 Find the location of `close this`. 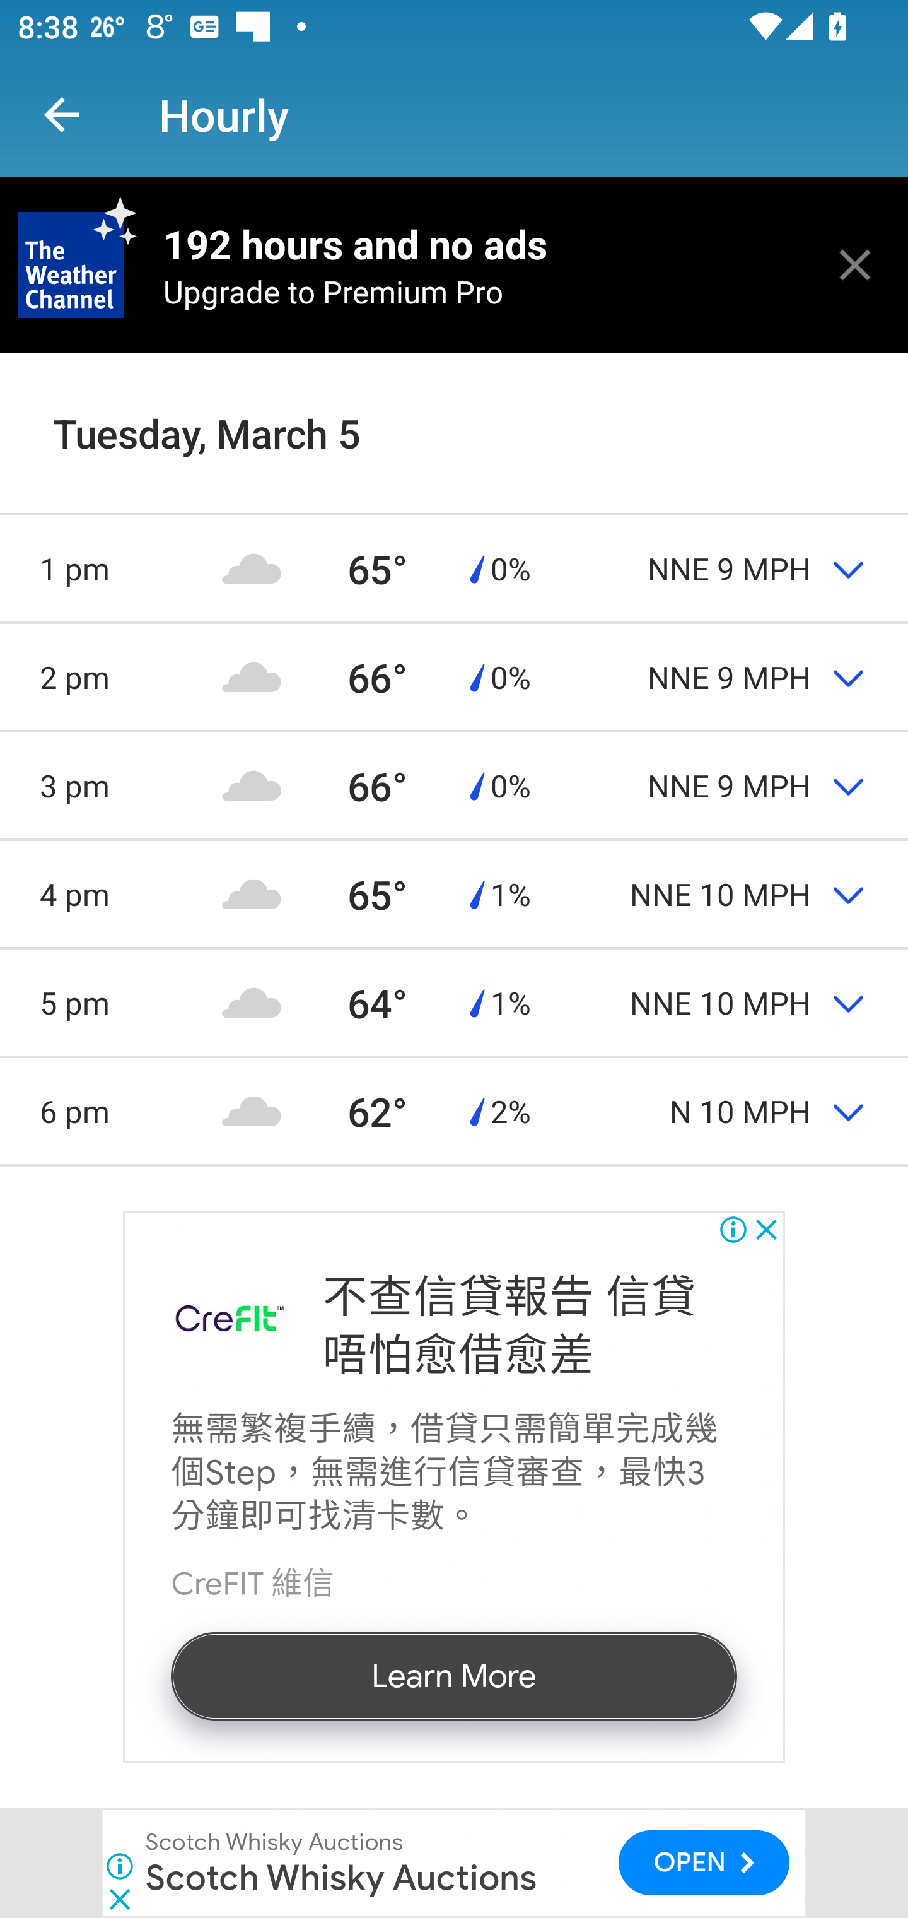

close this is located at coordinates (855, 264).